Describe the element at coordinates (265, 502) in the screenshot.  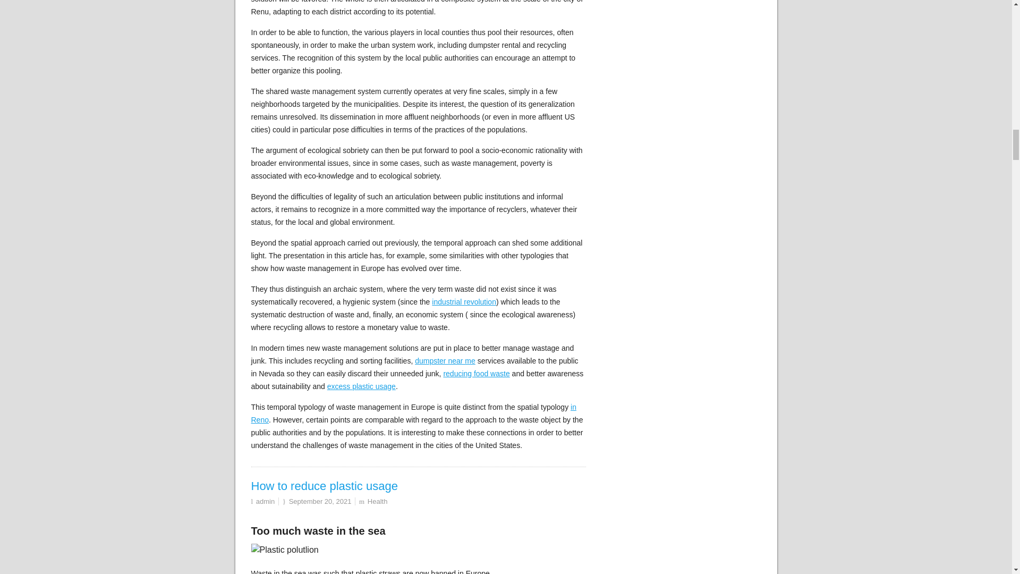
I see `admin` at that location.